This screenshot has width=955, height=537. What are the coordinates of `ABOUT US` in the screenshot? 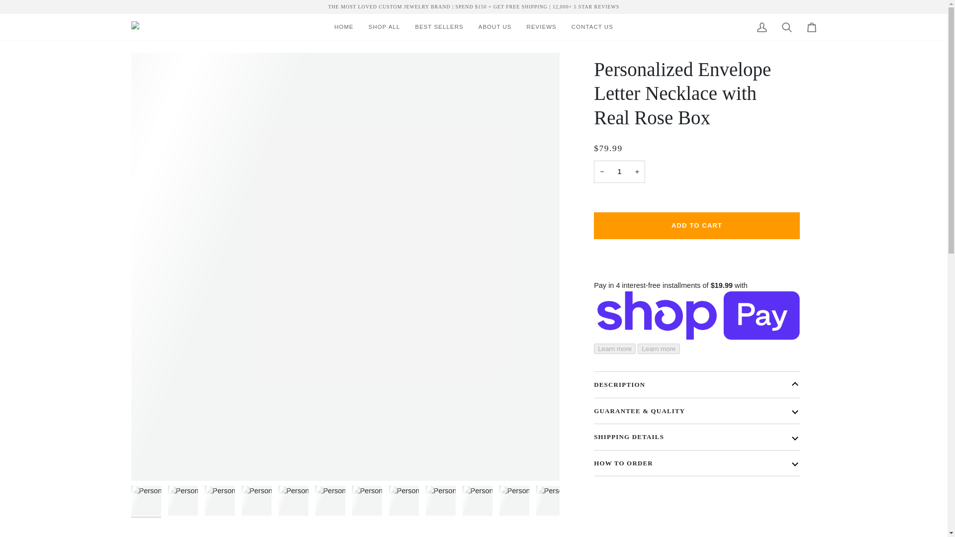 It's located at (495, 27).